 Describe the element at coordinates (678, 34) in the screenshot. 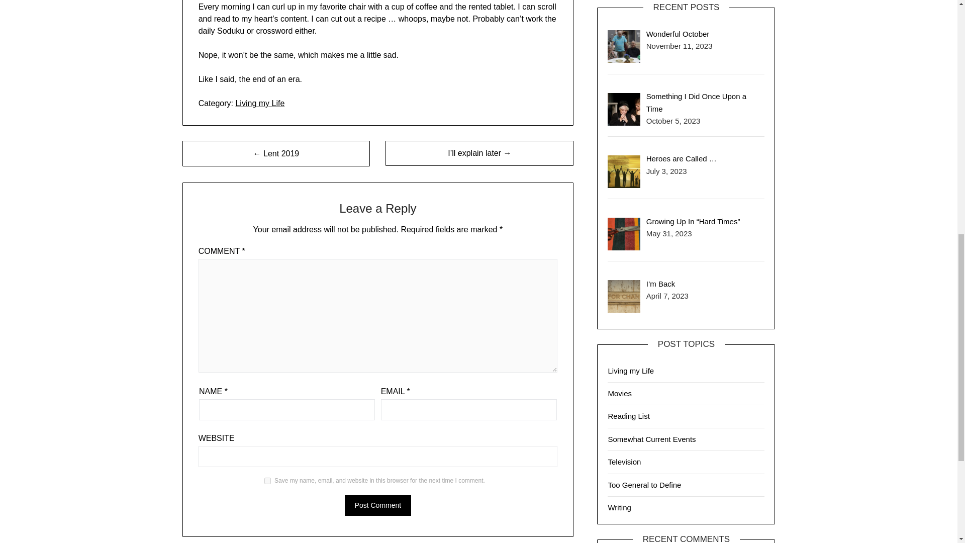

I see `Wonderful October` at that location.